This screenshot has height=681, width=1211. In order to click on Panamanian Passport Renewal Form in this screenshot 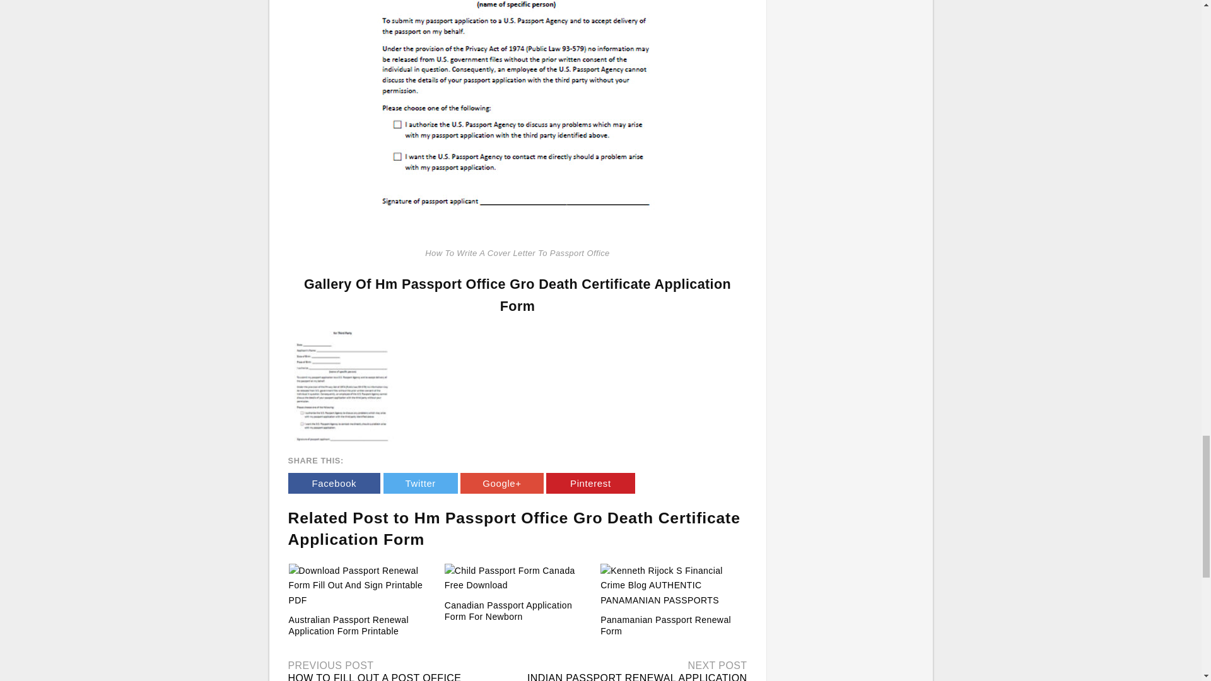, I will do `click(673, 586)`.